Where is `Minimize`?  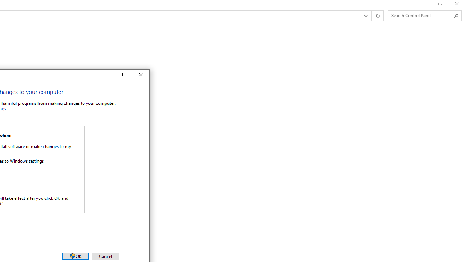
Minimize is located at coordinates (107, 75).